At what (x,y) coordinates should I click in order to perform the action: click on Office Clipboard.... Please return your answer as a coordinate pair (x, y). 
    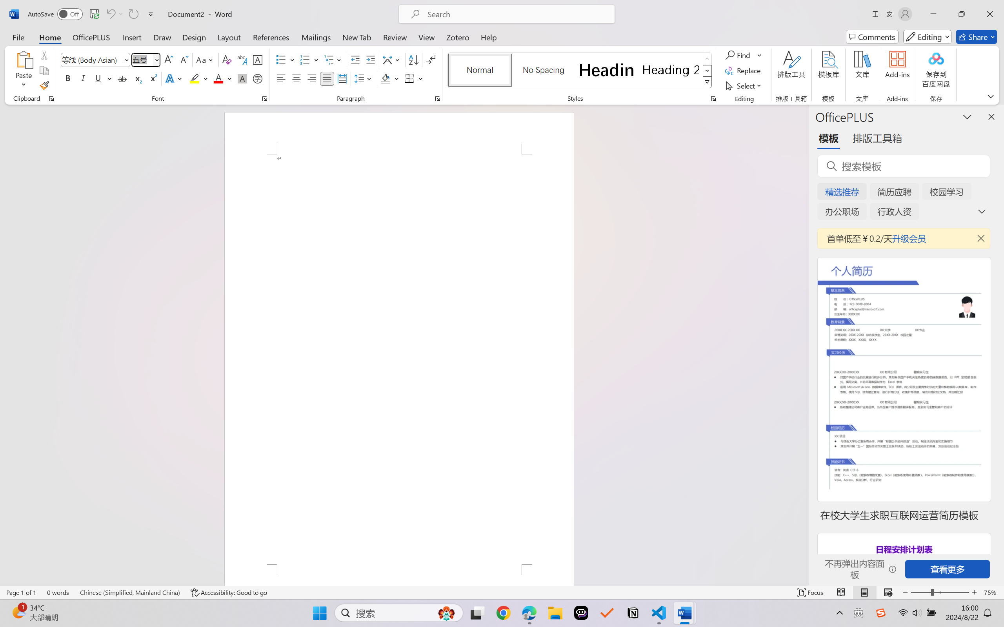
    Looking at the image, I should click on (51, 99).